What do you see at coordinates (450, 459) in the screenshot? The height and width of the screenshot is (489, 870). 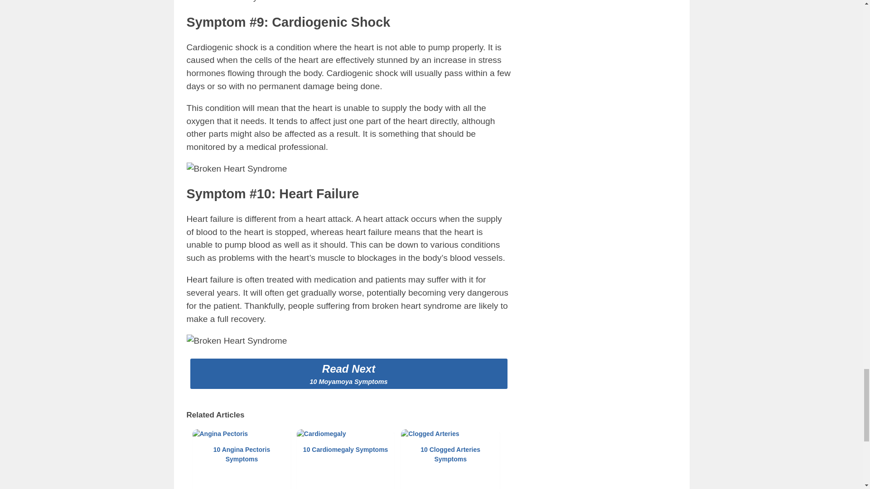 I see `10 Clogged Arteries Symptoms` at bounding box center [450, 459].